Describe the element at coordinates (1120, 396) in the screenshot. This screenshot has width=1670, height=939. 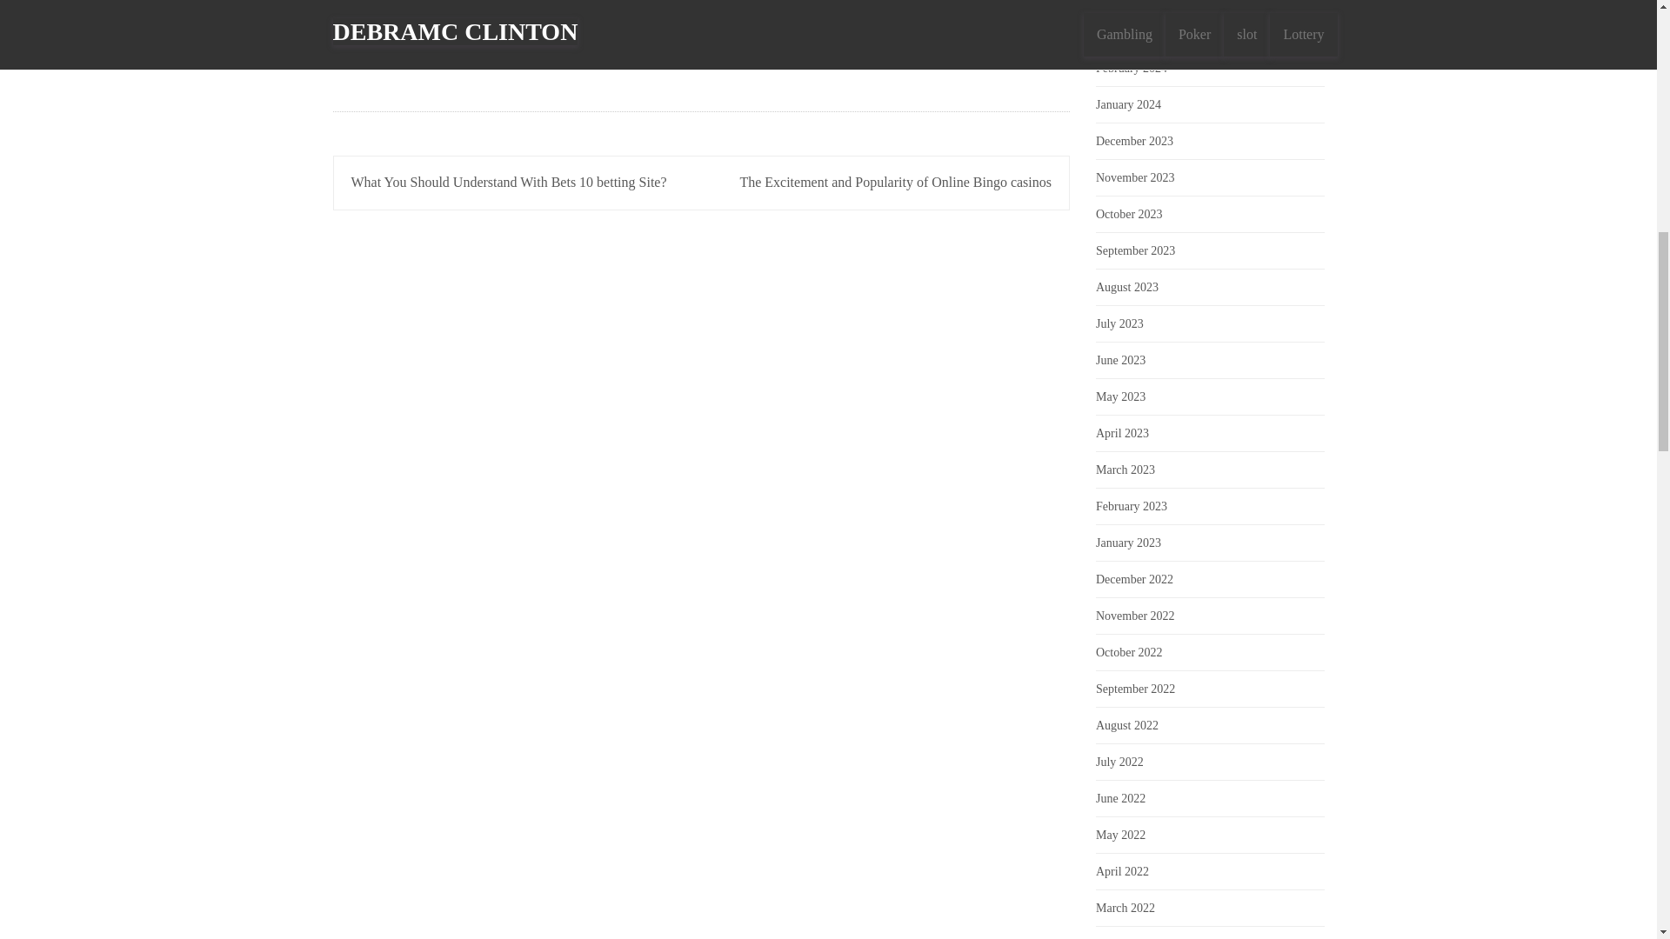
I see `May 2023` at that location.